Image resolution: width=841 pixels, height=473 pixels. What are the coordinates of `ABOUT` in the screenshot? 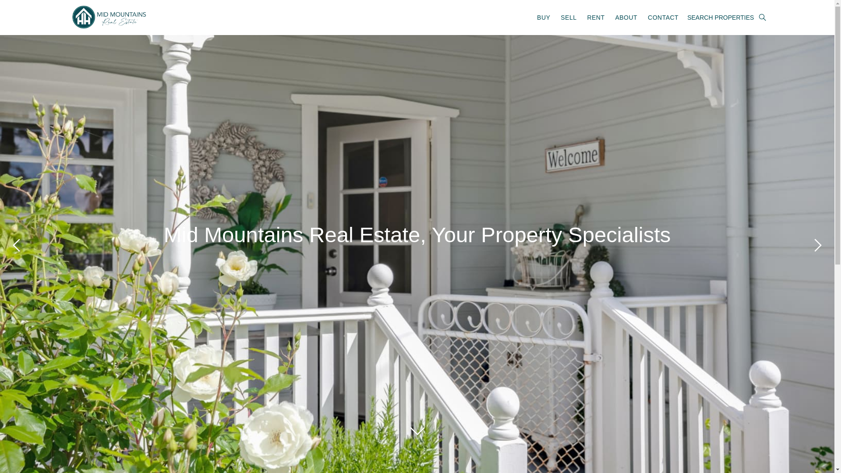 It's located at (626, 18).